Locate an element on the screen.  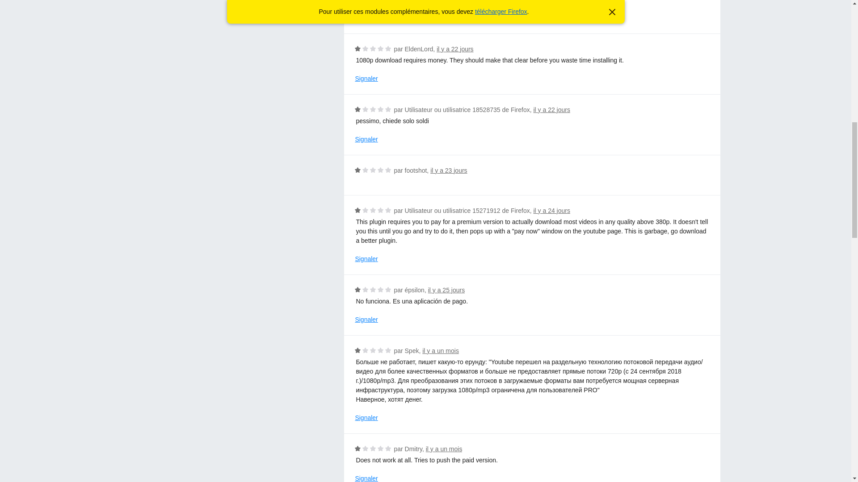
il y a 22 jours is located at coordinates (551, 109).